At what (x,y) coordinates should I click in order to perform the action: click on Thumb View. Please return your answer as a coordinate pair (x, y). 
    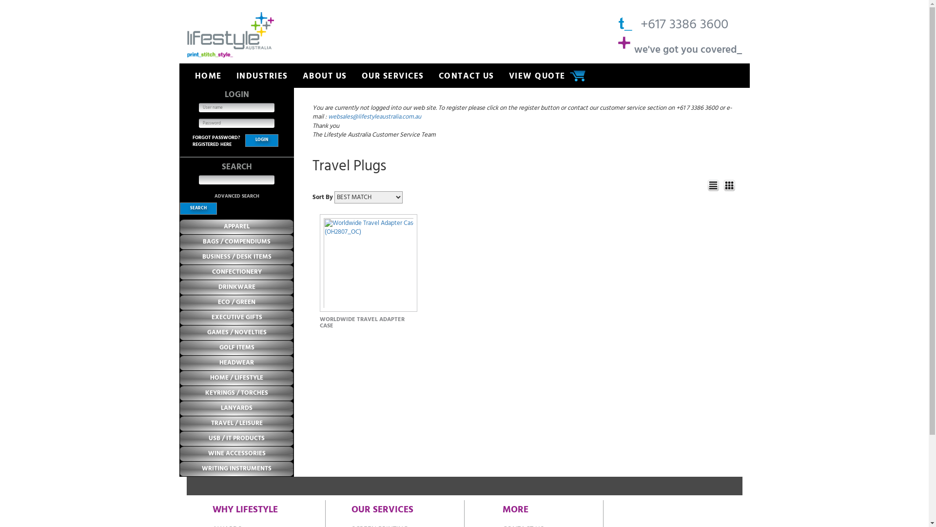
    Looking at the image, I should click on (729, 185).